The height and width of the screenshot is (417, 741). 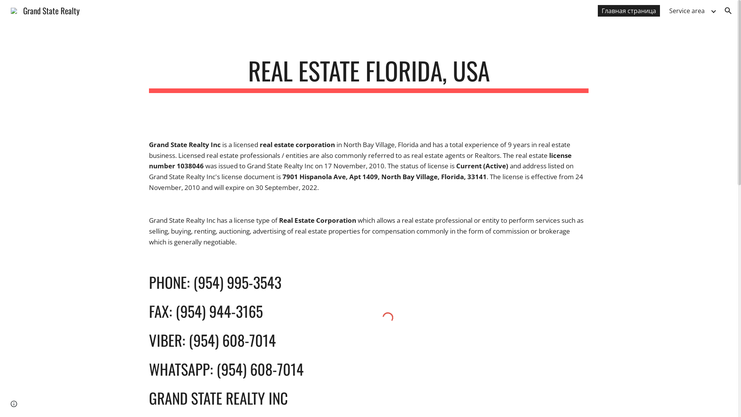 What do you see at coordinates (45, 9) in the screenshot?
I see `Grand State Realty` at bounding box center [45, 9].